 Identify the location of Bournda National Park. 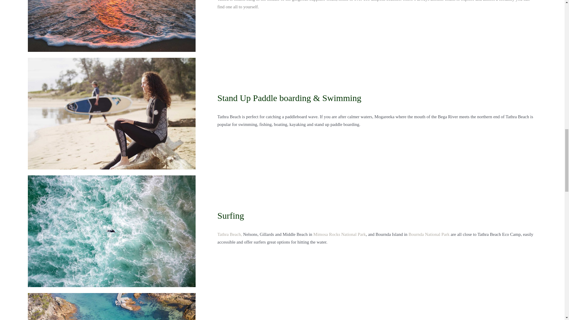
(429, 234).